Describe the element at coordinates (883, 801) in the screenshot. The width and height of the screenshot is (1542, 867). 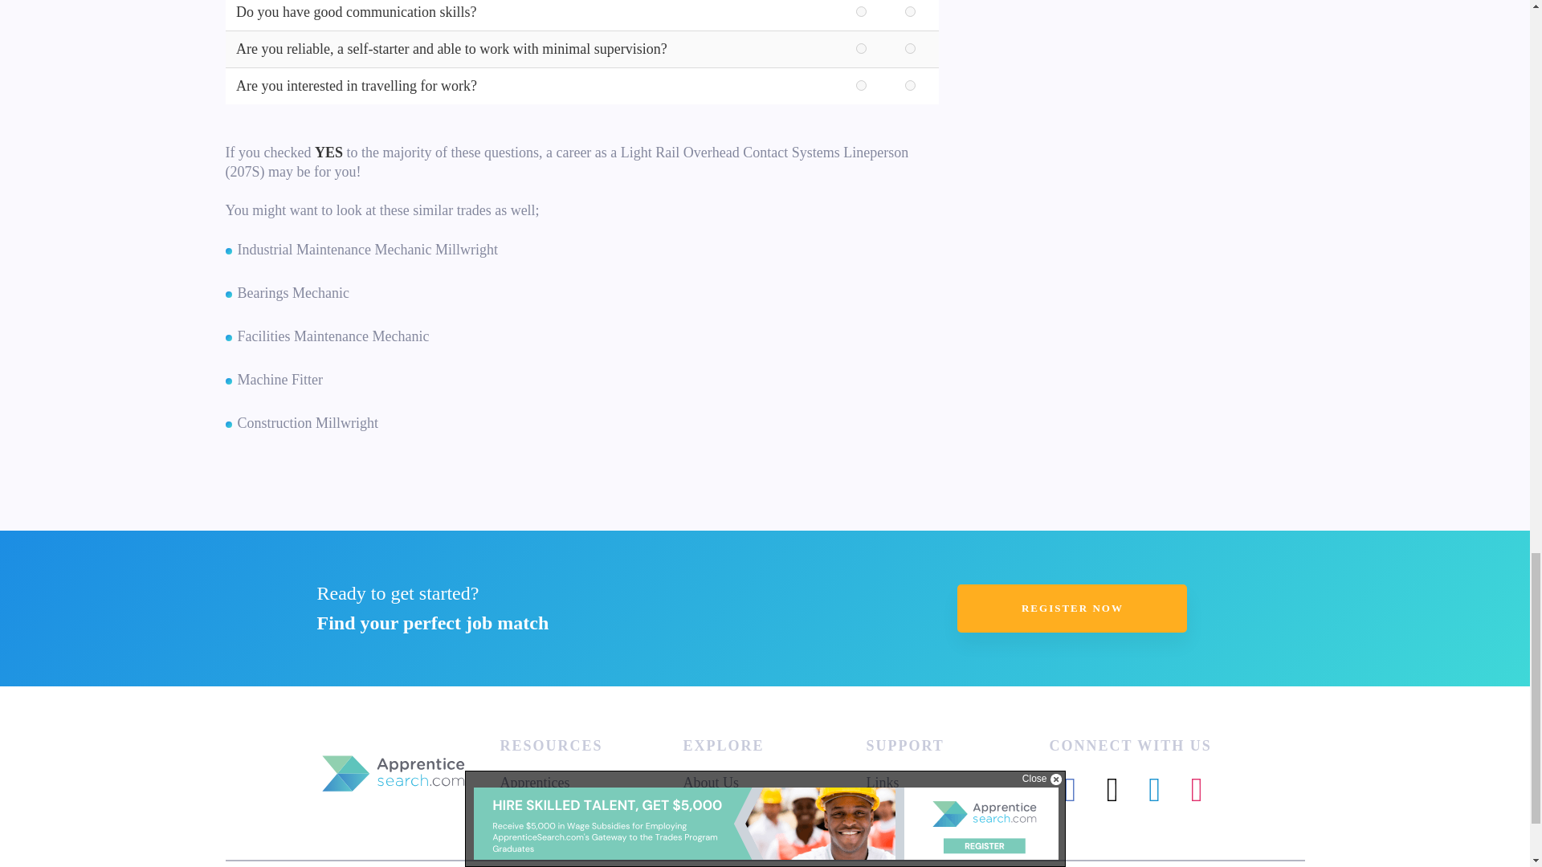
I see `FAQS` at that location.